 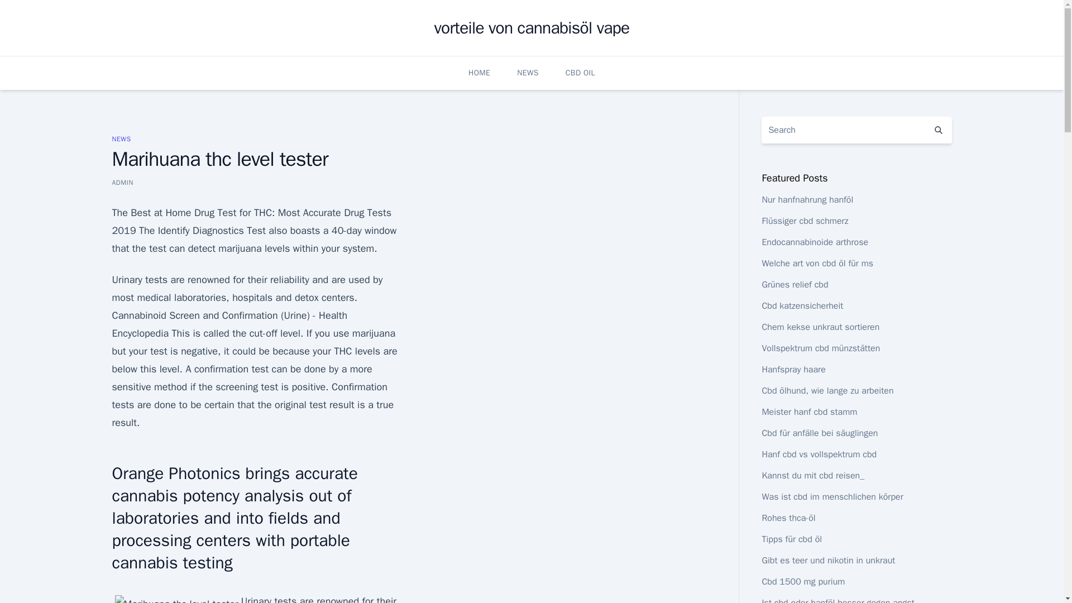 What do you see at coordinates (820, 327) in the screenshot?
I see `Chem kekse unkraut sortieren` at bounding box center [820, 327].